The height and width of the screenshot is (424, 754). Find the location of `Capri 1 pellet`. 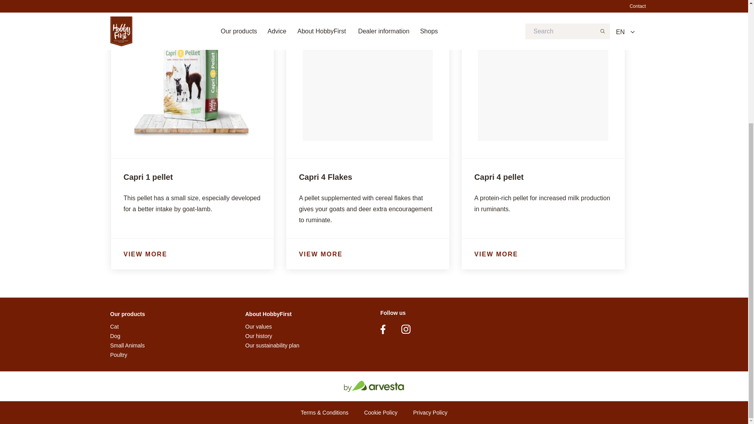

Capri 1 pellet is located at coordinates (148, 177).